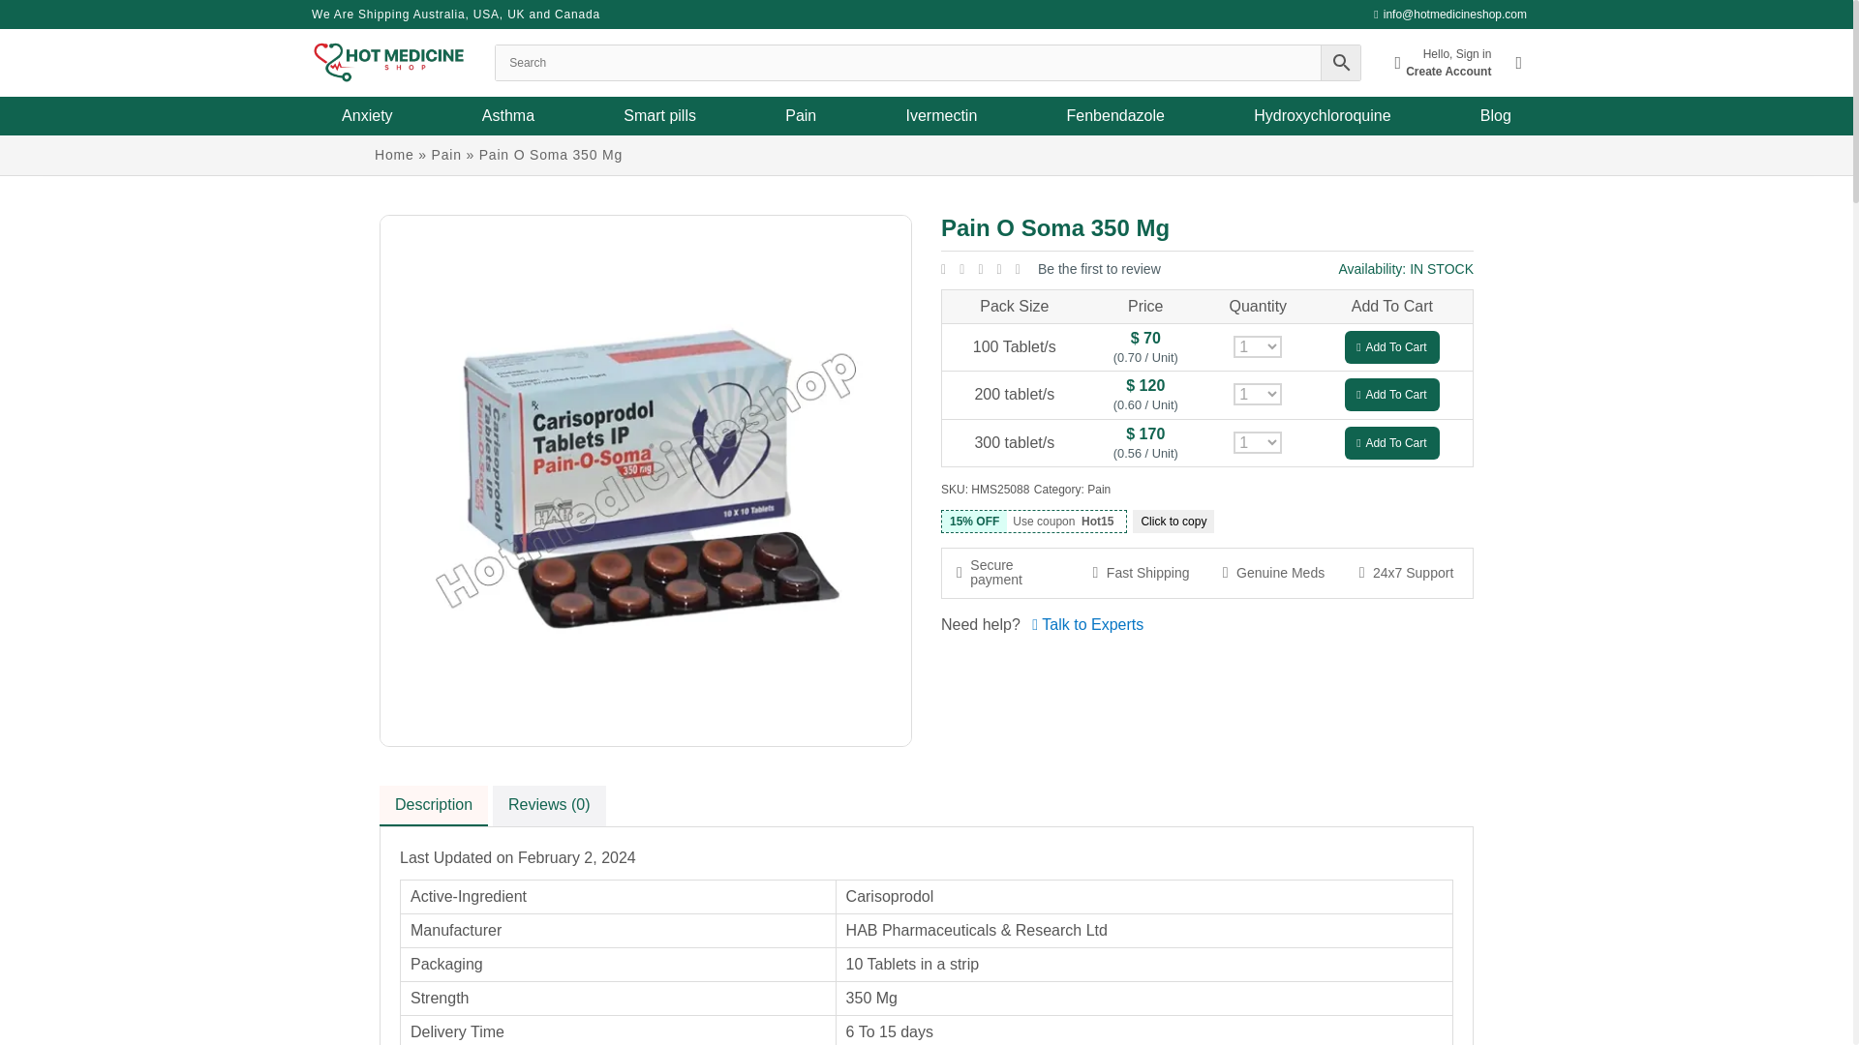  What do you see at coordinates (1258, 346) in the screenshot?
I see `Qty` at bounding box center [1258, 346].